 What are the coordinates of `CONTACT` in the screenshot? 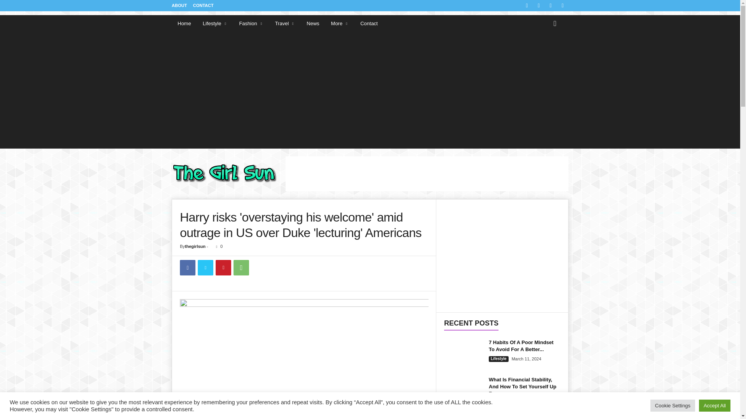 It's located at (203, 5).